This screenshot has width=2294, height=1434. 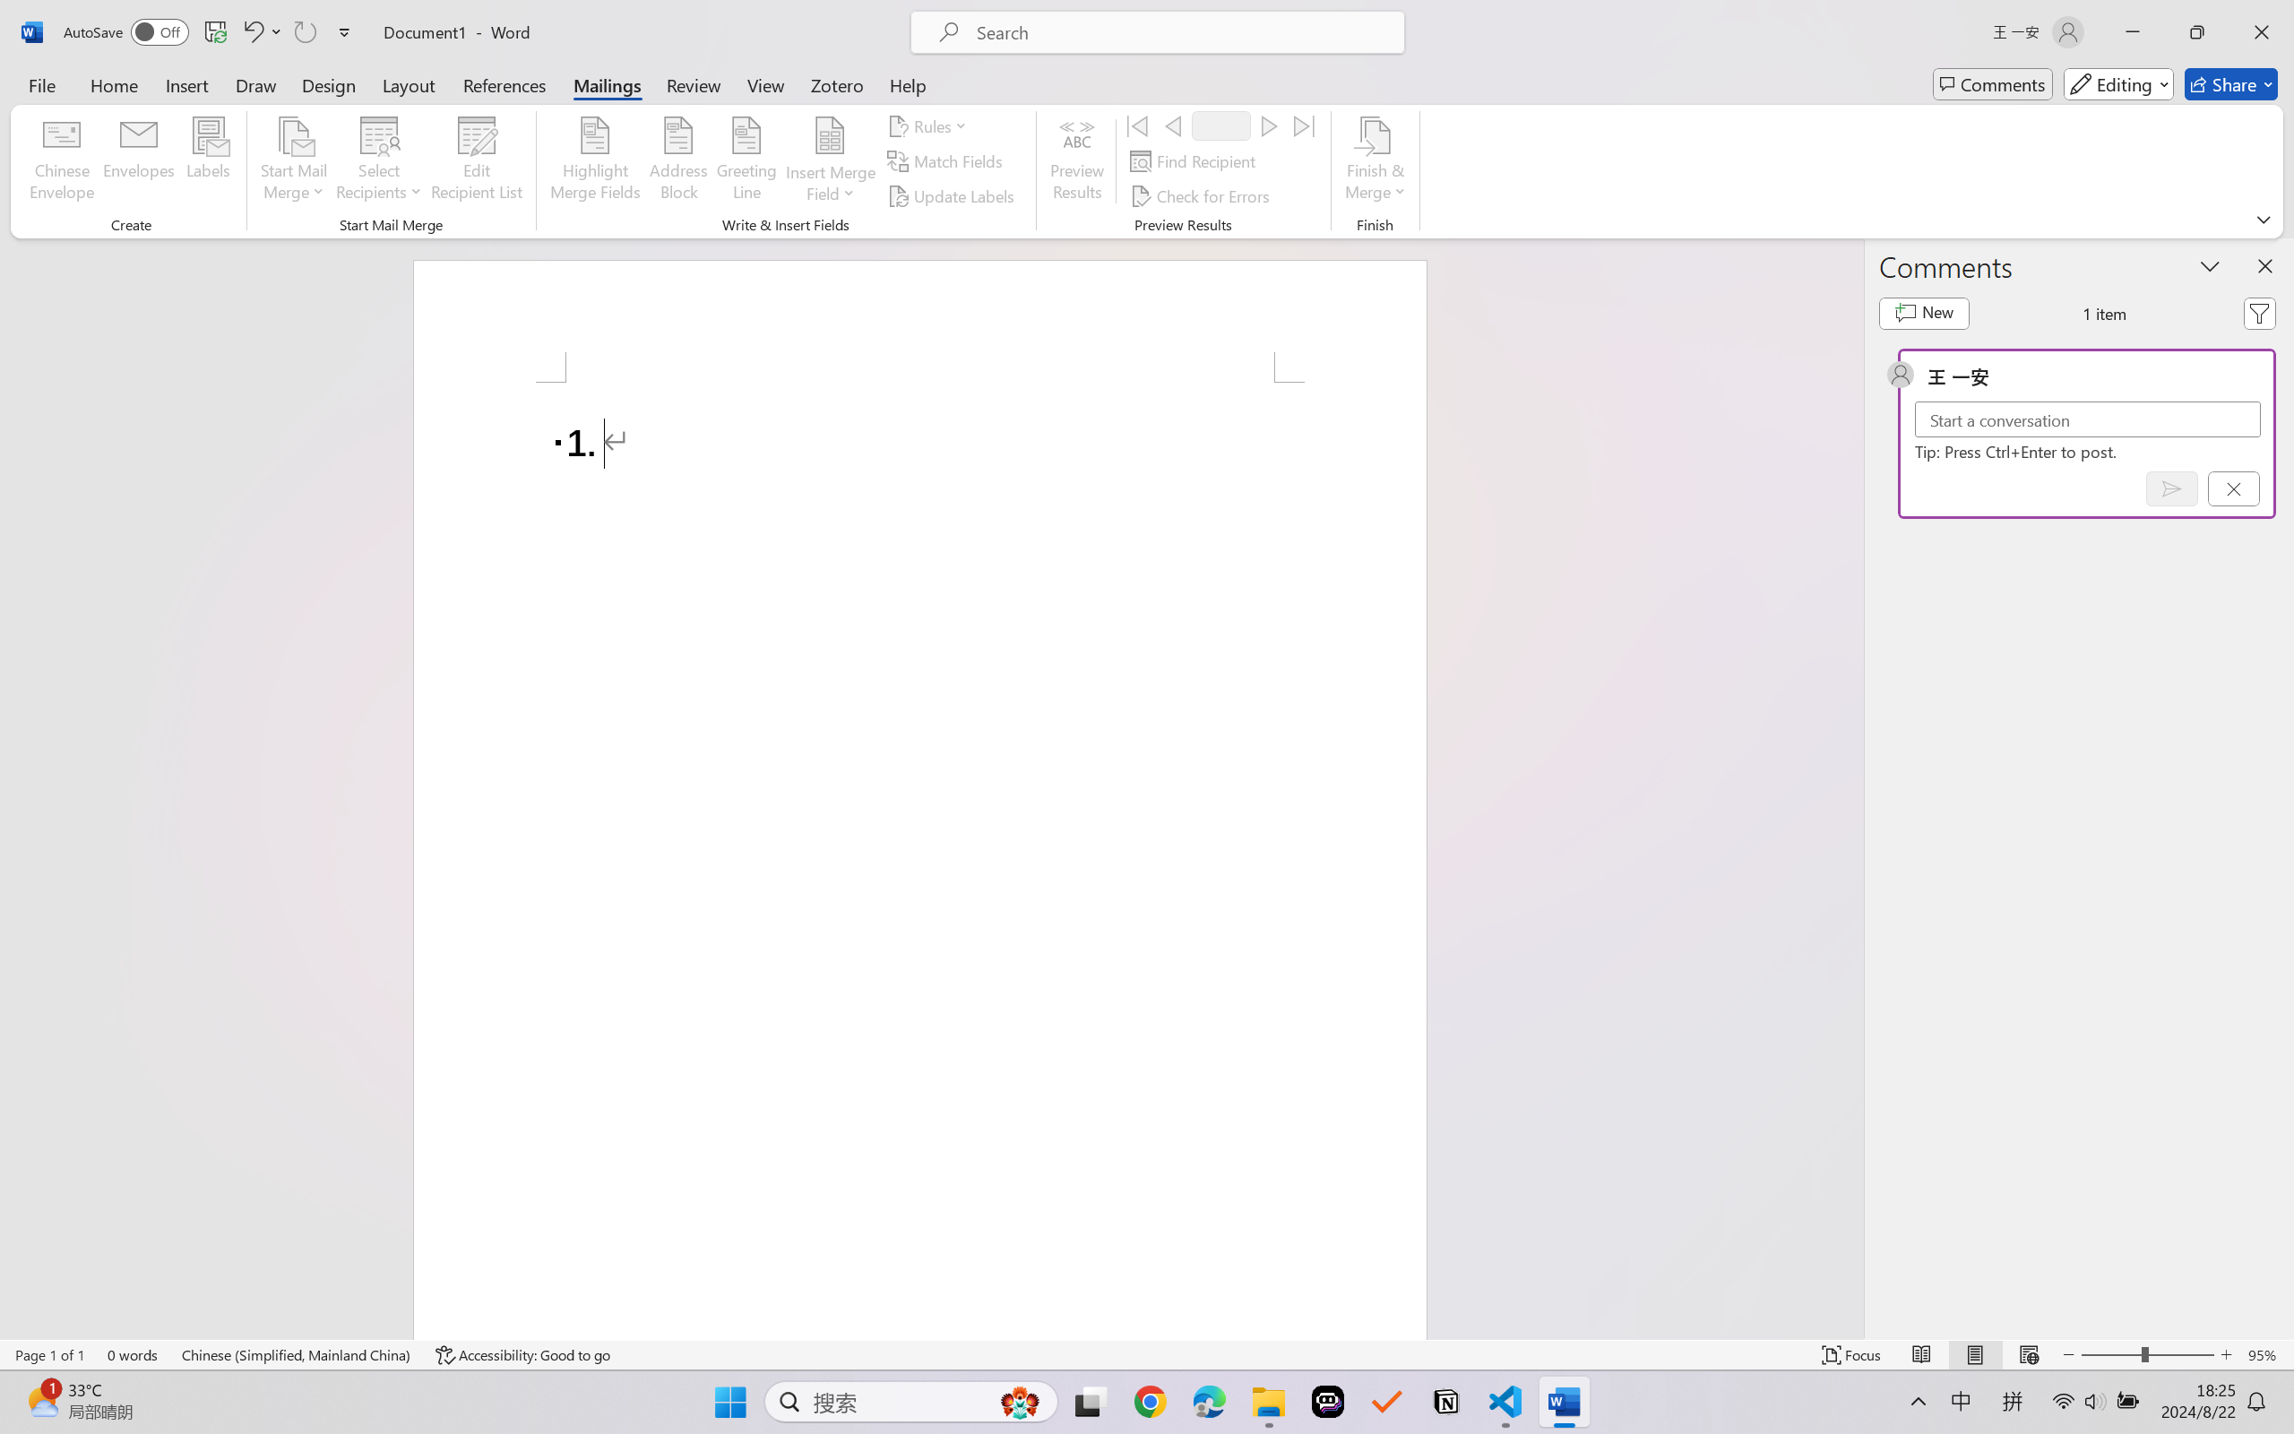 What do you see at coordinates (298, 1355) in the screenshot?
I see `Language Chinese (Simplified, Mainland China)` at bounding box center [298, 1355].